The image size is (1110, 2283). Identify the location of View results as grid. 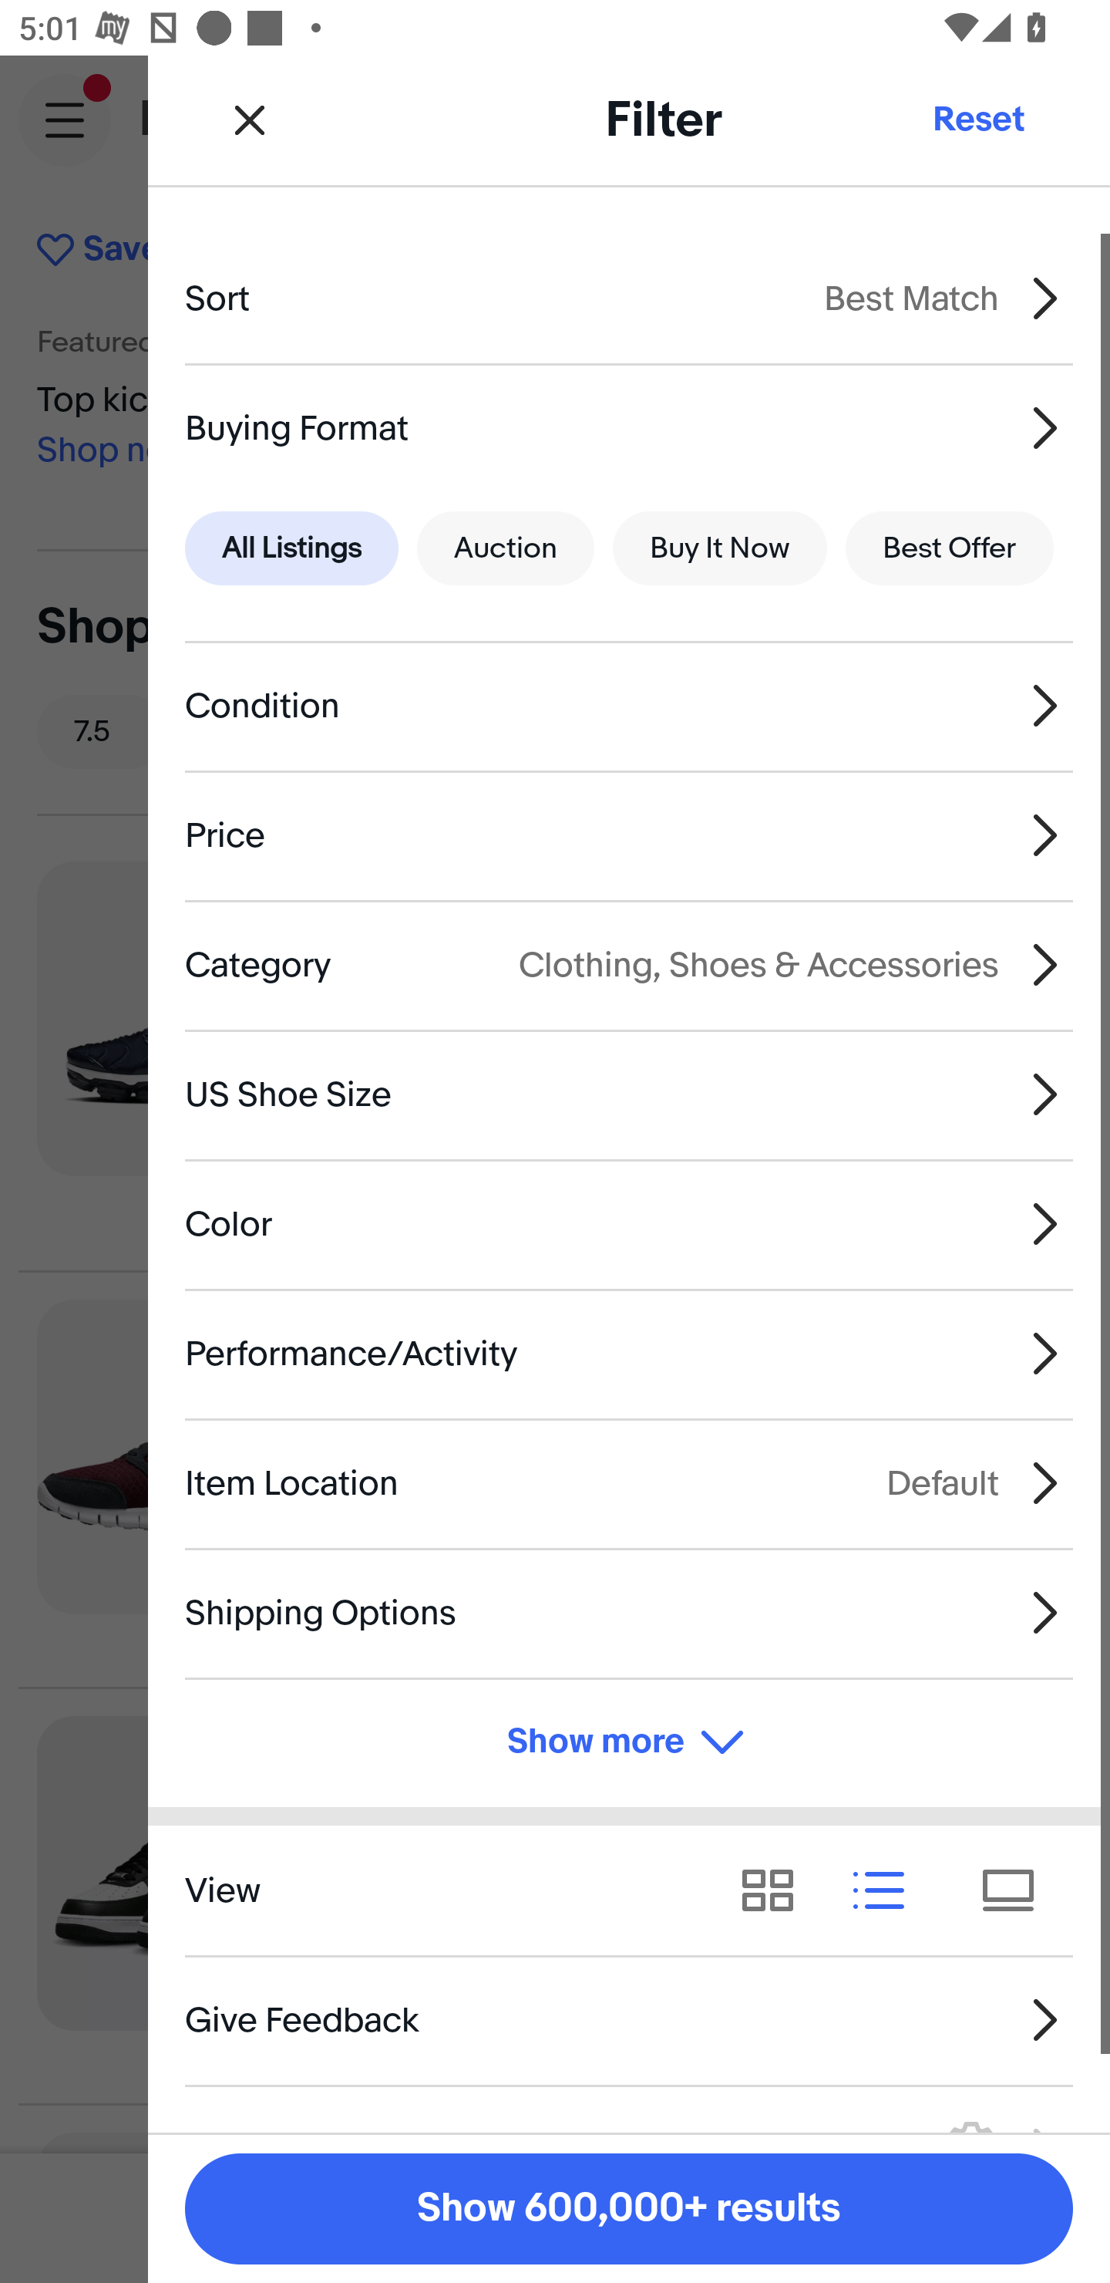
(777, 1890).